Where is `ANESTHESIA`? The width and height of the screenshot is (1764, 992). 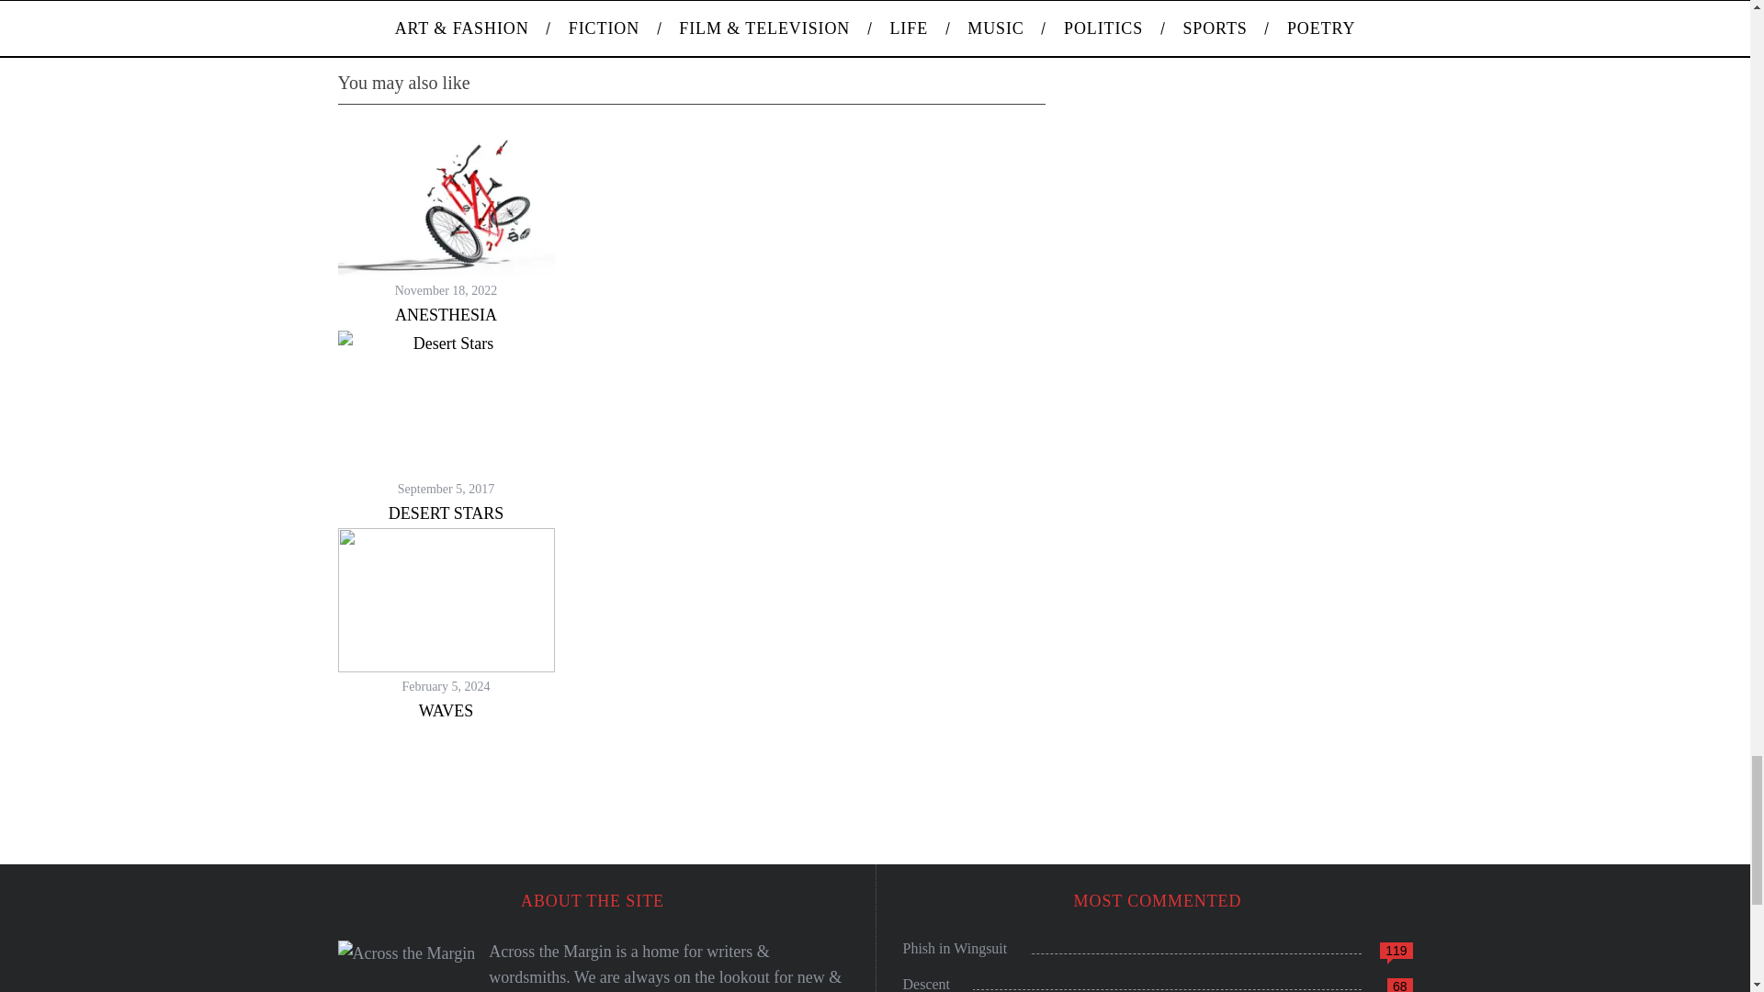
ANESTHESIA is located at coordinates (447, 314).